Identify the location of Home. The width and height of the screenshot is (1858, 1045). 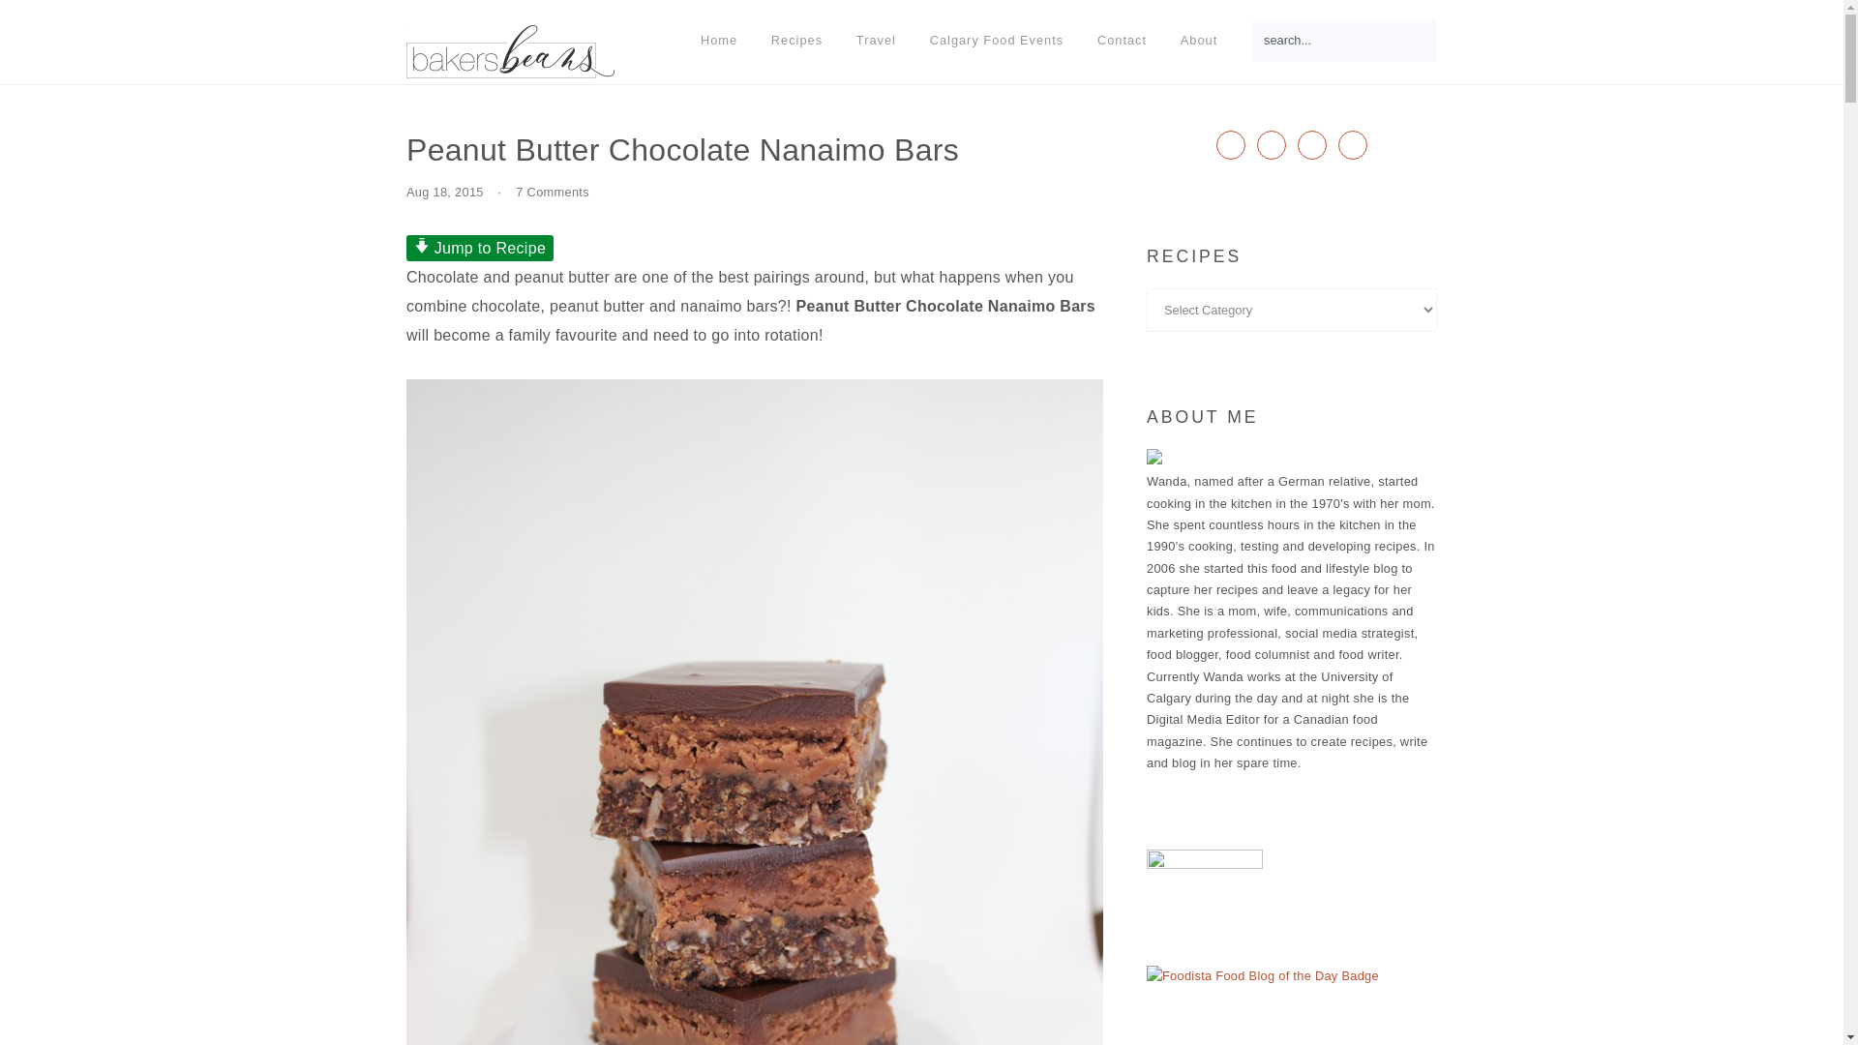
(718, 41).